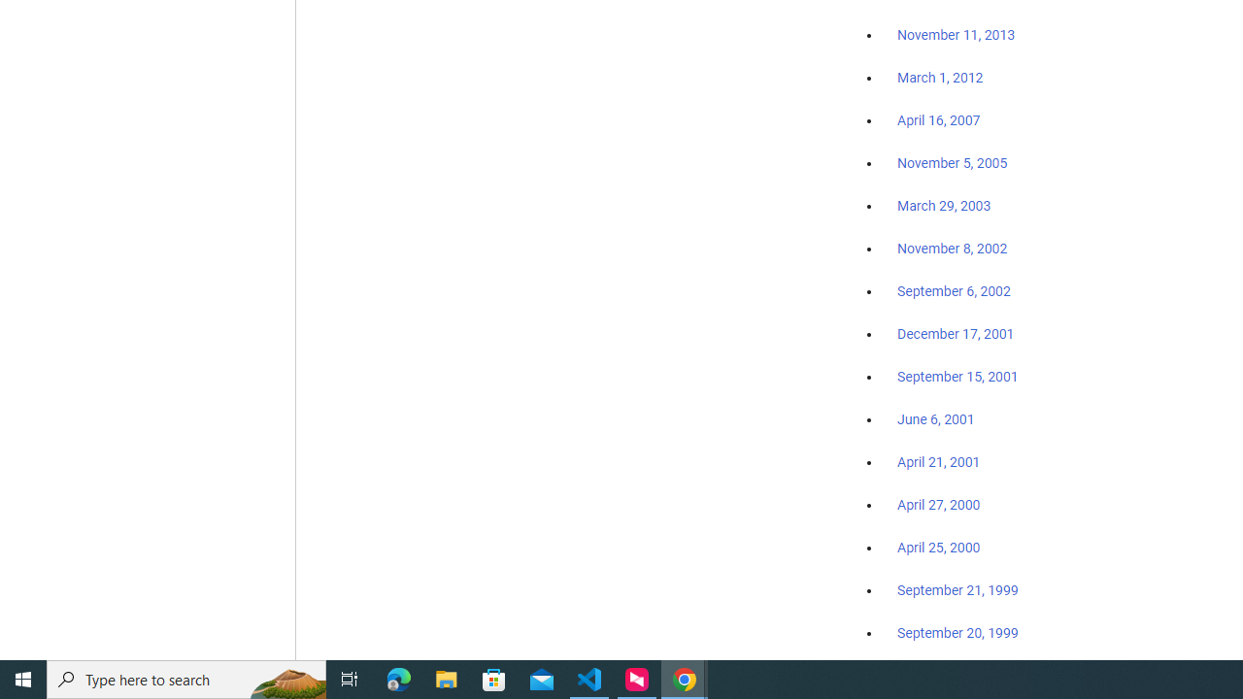  Describe the element at coordinates (940, 79) in the screenshot. I see `March 1, 2012` at that location.